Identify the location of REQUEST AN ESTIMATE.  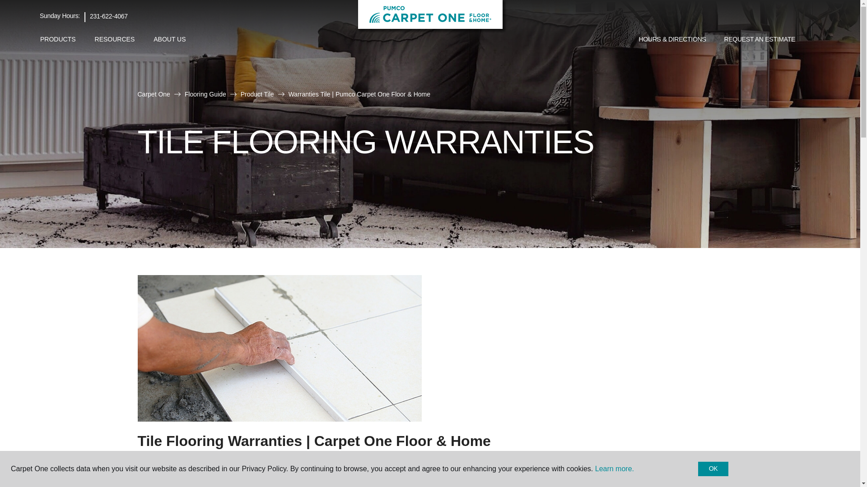
(760, 40).